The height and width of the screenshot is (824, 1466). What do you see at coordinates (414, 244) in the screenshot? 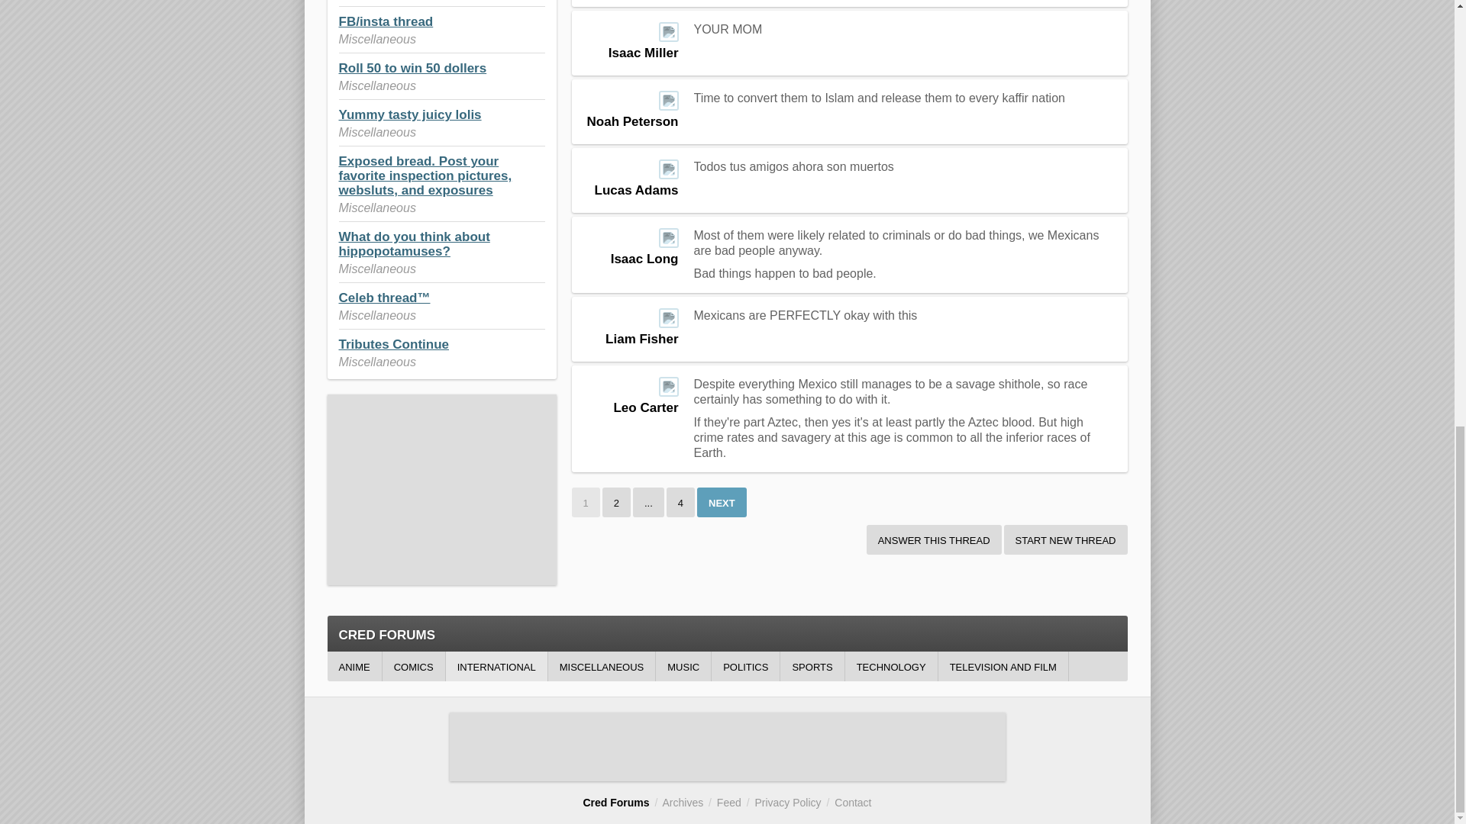
I see `What do you think about hippopotamuses?` at bounding box center [414, 244].